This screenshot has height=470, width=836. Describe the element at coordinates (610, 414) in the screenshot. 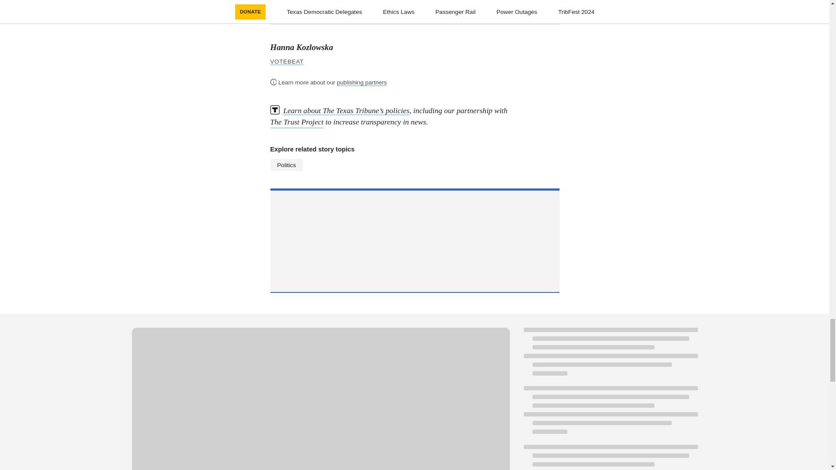

I see `Loading indicator` at that location.